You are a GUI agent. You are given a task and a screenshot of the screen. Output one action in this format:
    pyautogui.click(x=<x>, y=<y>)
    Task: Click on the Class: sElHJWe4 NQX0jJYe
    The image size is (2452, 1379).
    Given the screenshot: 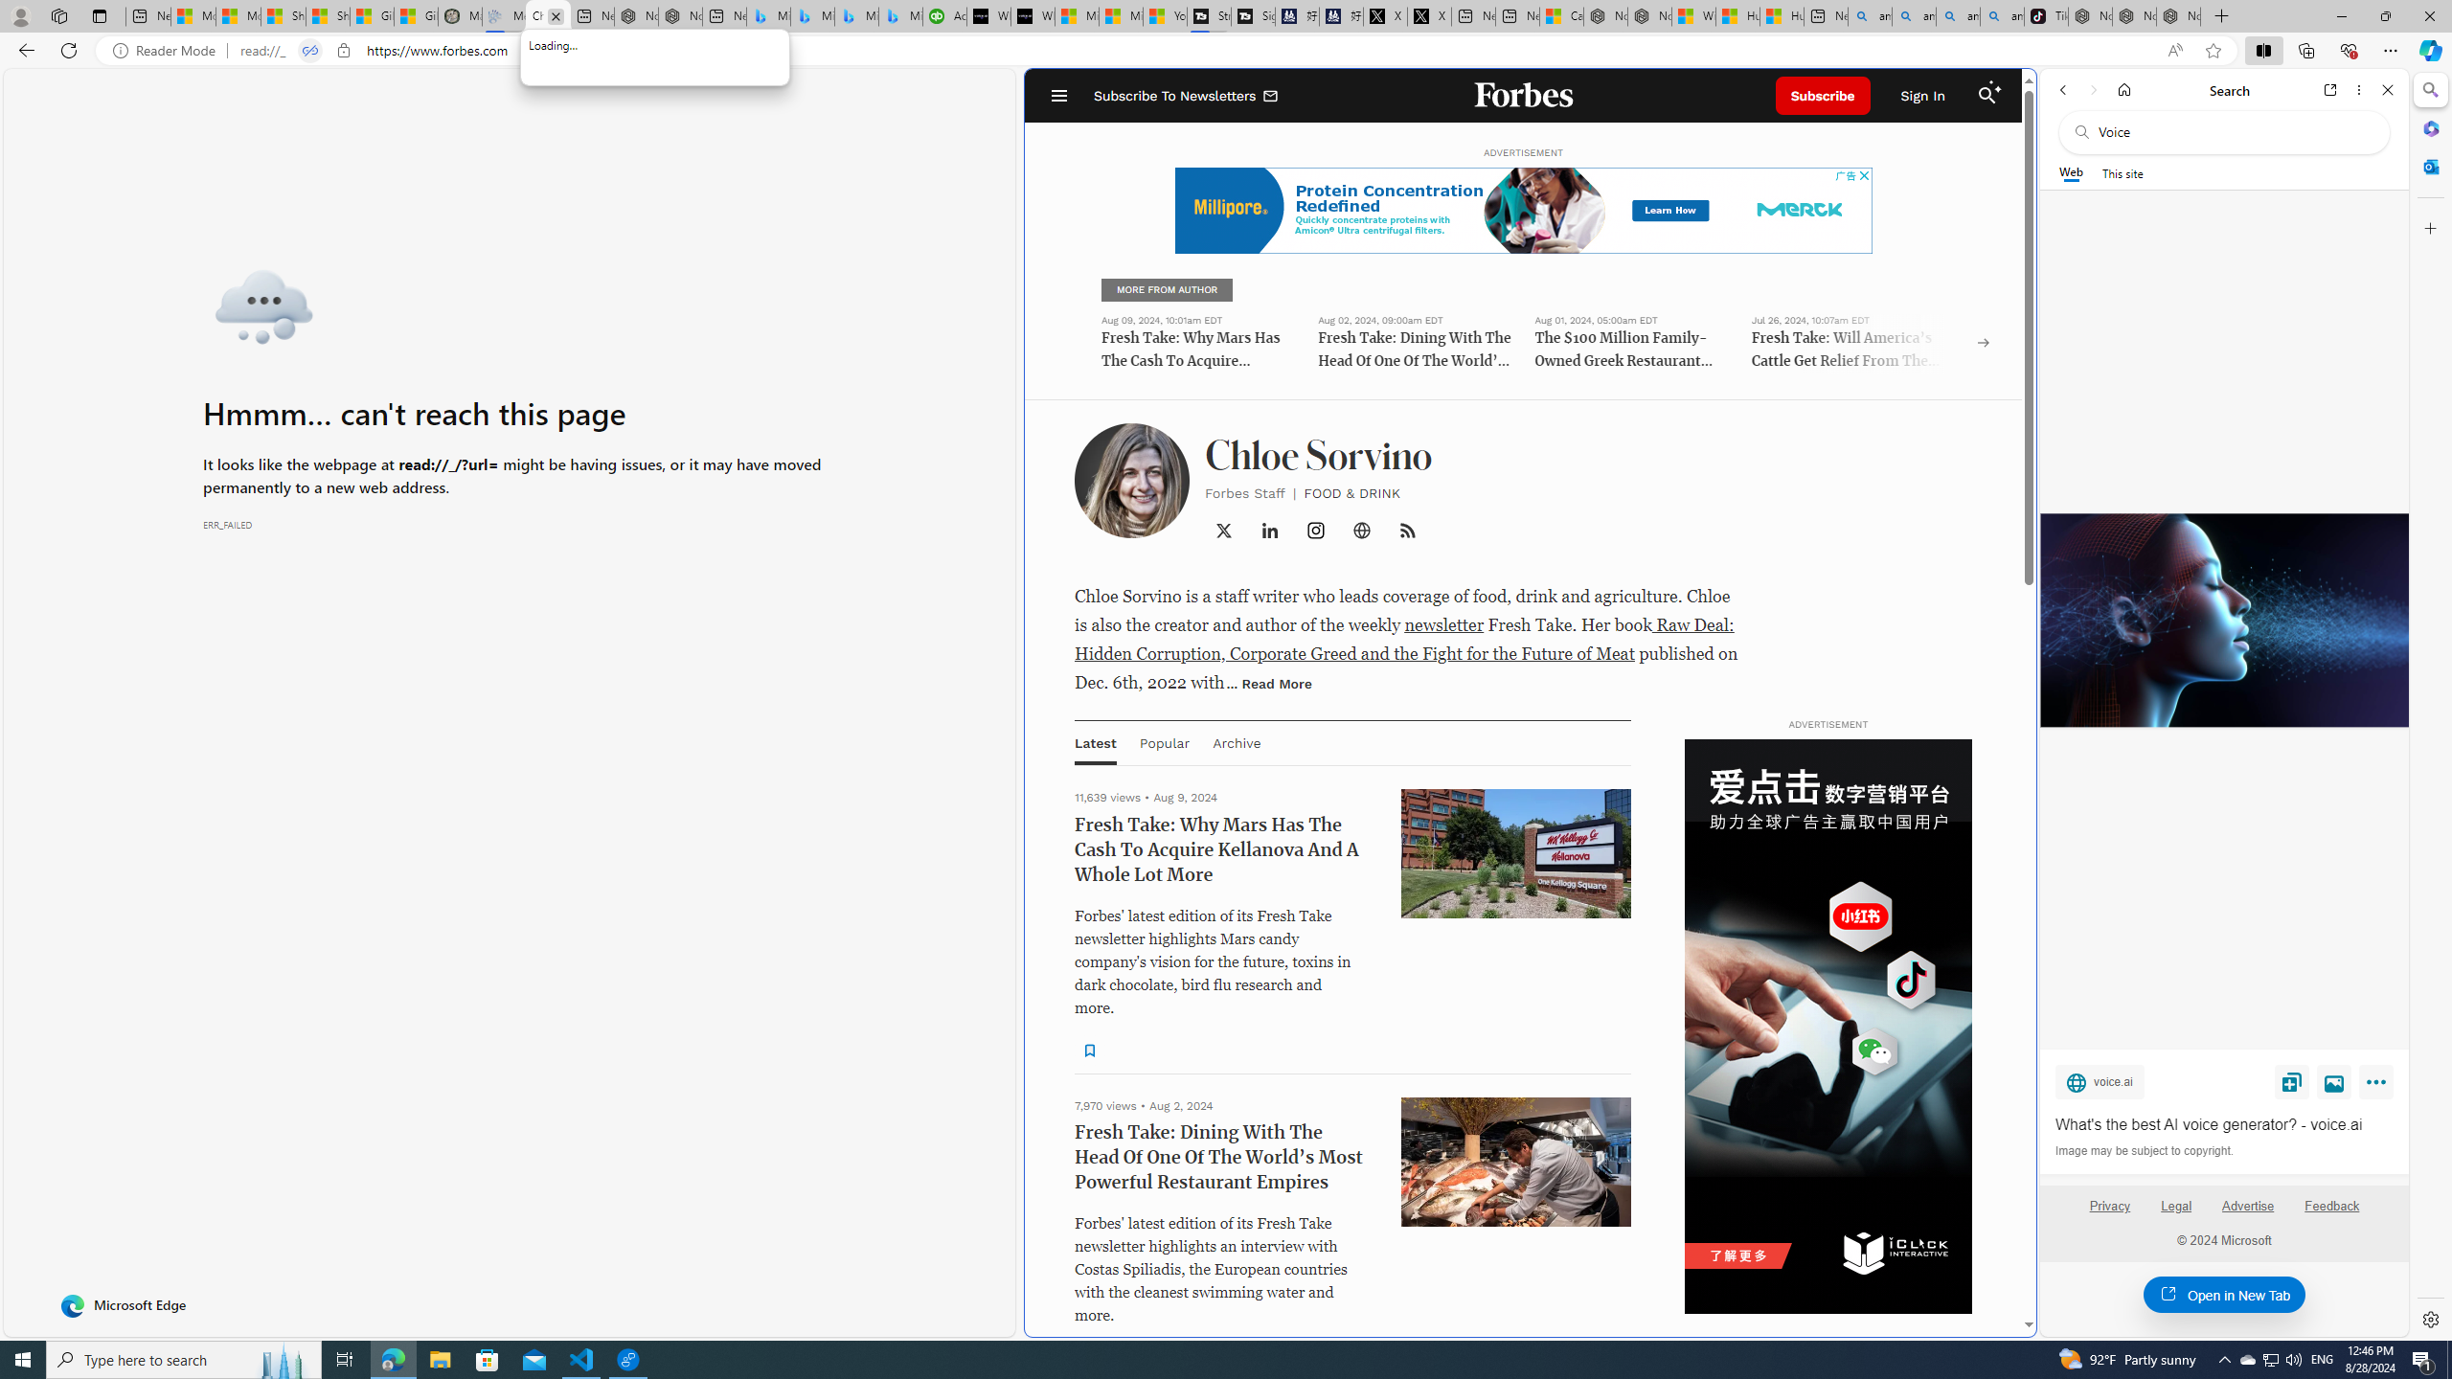 What is the action you would take?
    pyautogui.click(x=1090, y=1050)
    